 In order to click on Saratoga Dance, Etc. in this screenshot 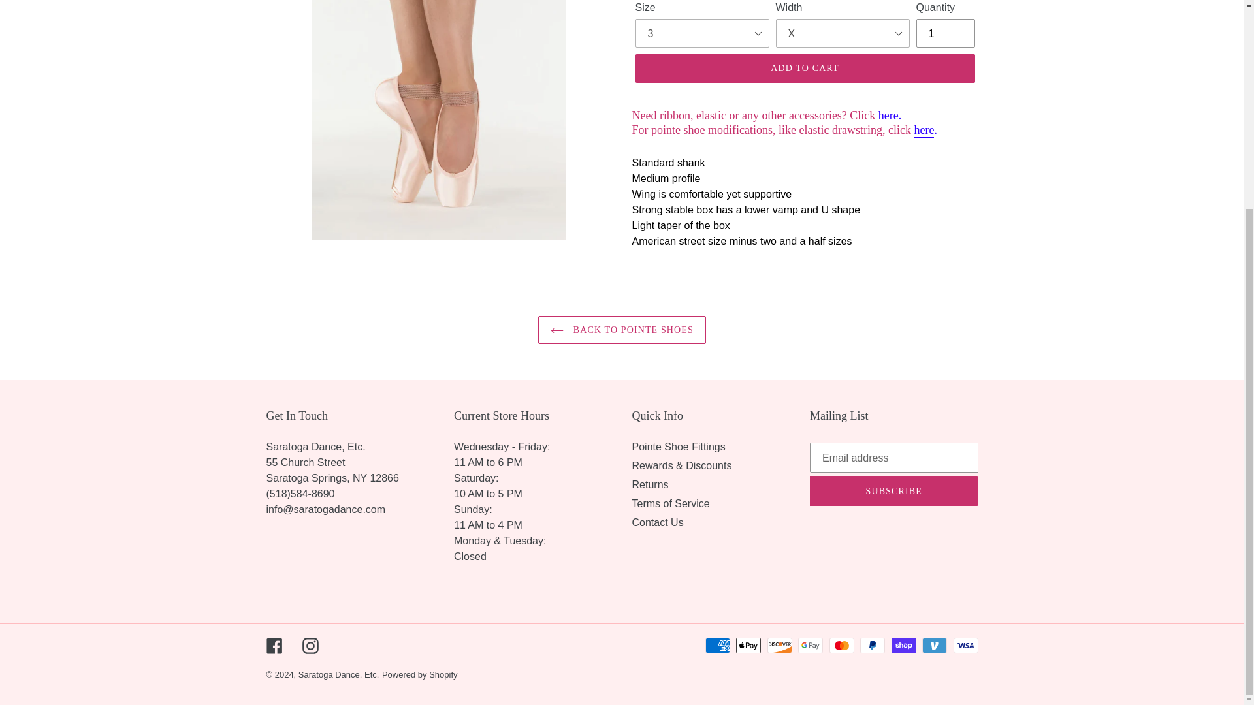, I will do `click(338, 675)`.